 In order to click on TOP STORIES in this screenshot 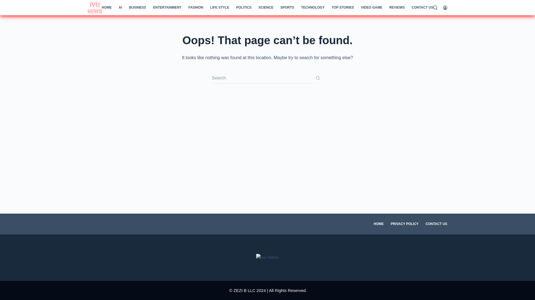, I will do `click(343, 8)`.